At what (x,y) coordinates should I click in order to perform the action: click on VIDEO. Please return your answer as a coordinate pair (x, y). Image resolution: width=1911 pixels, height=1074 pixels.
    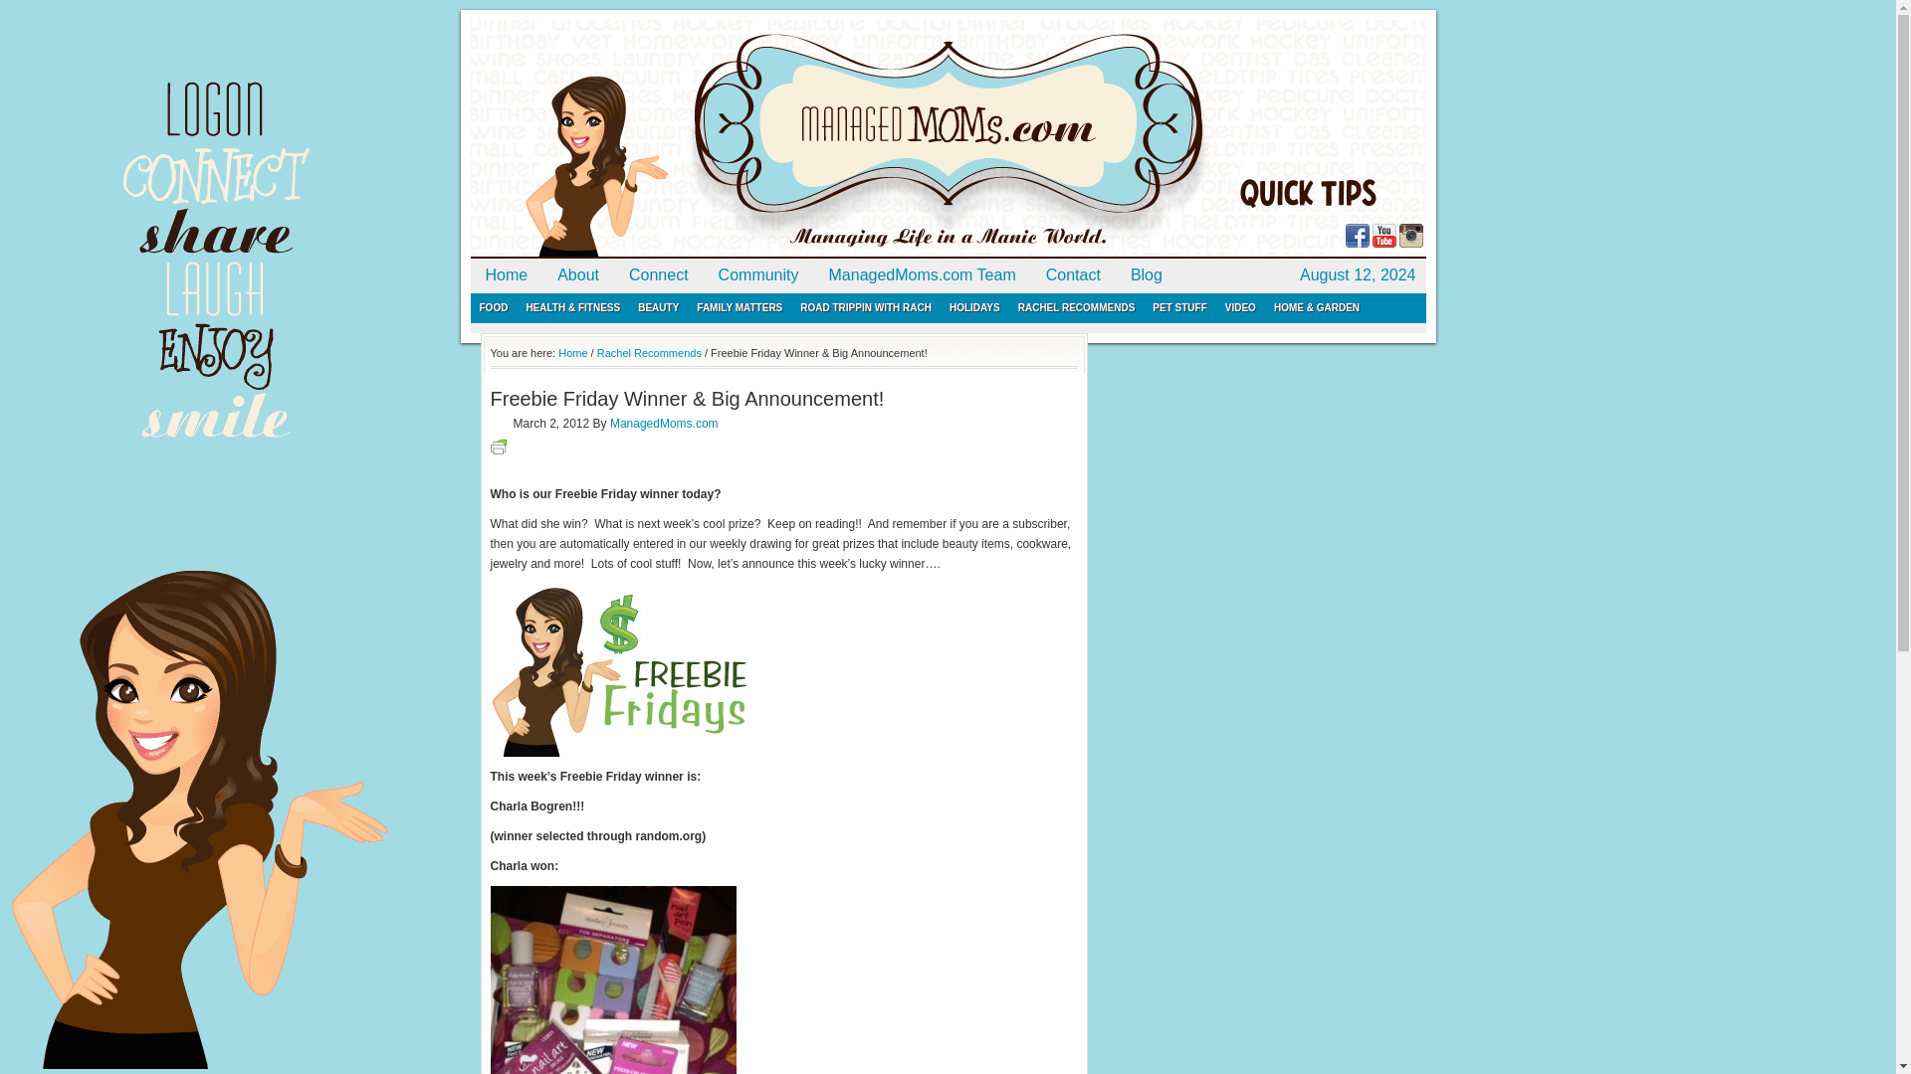
    Looking at the image, I should click on (1240, 308).